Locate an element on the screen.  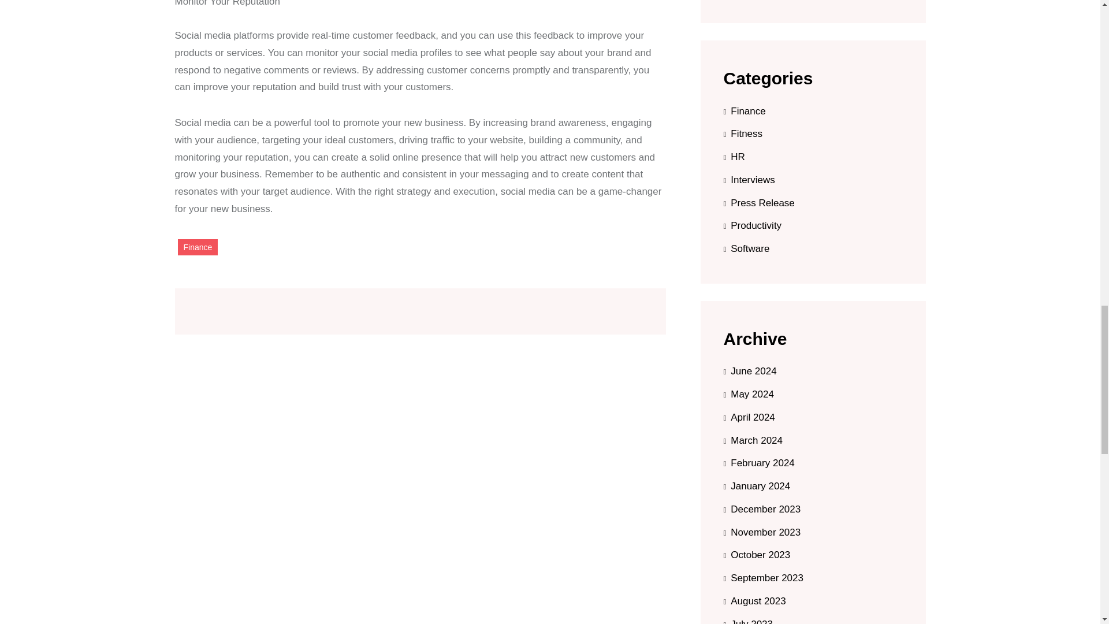
HR is located at coordinates (734, 157).